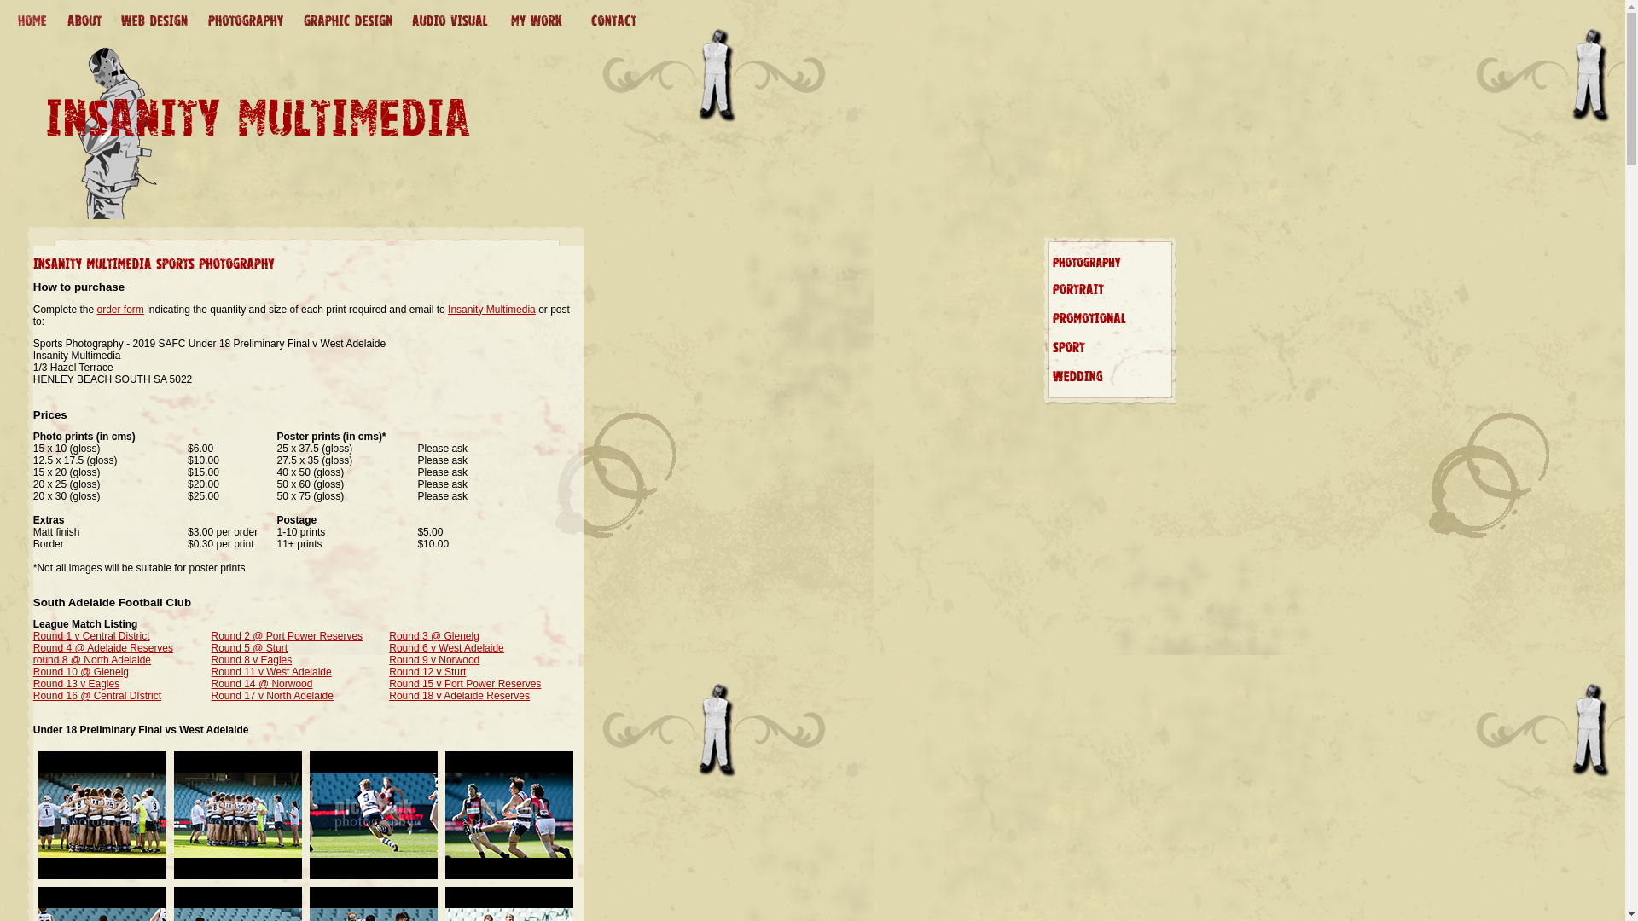 Image resolution: width=1638 pixels, height=921 pixels. I want to click on Round 13 v Eagles, so click(77, 684).